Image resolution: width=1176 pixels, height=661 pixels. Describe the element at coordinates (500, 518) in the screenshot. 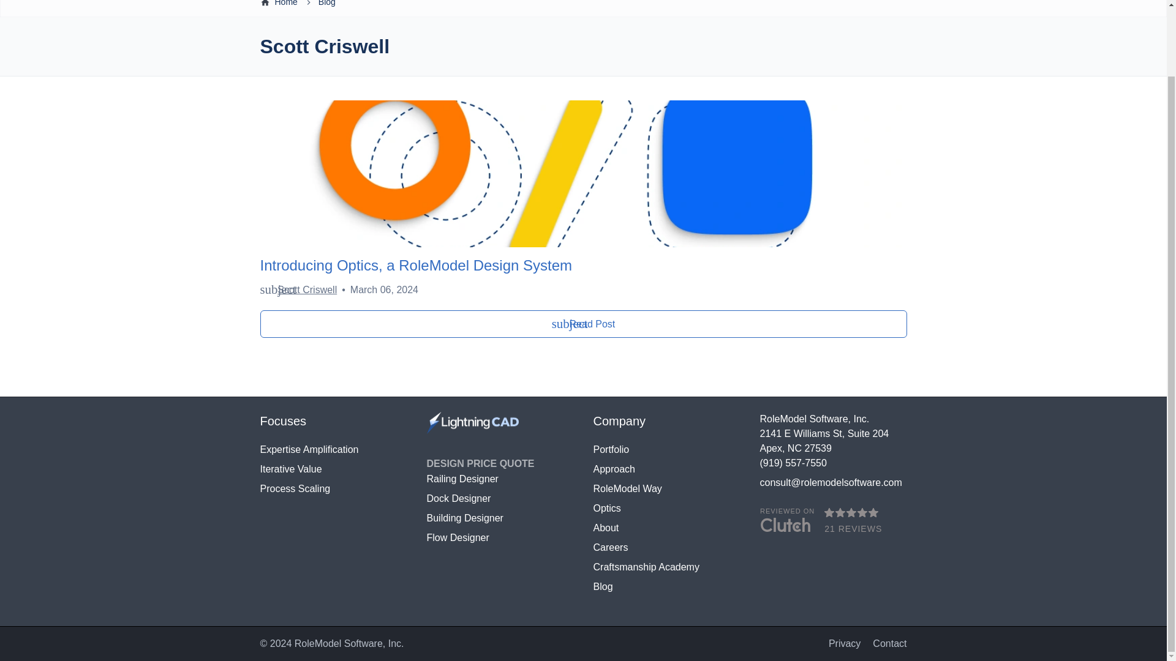

I see `Building Designer` at that location.